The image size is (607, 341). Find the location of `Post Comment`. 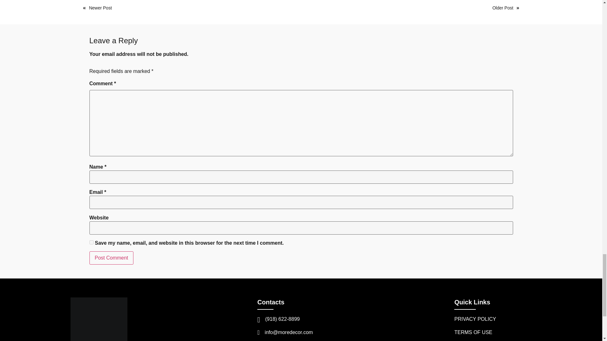

Post Comment is located at coordinates (111, 258).